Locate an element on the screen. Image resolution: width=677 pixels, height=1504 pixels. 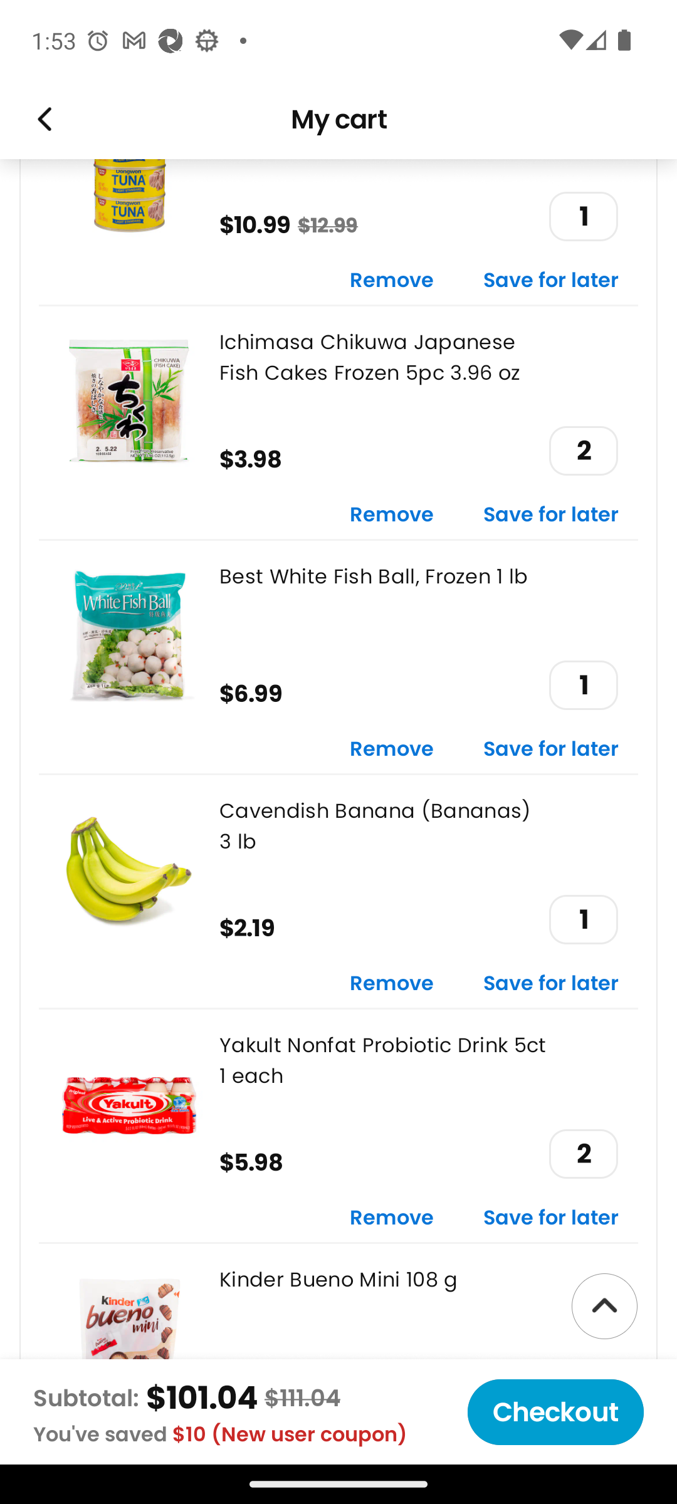
Save for later is located at coordinates (551, 280).